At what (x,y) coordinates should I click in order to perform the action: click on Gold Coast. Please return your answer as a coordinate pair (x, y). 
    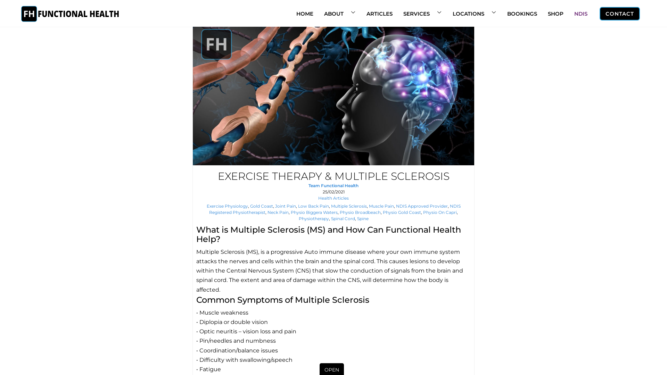
    Looking at the image, I should click on (262, 206).